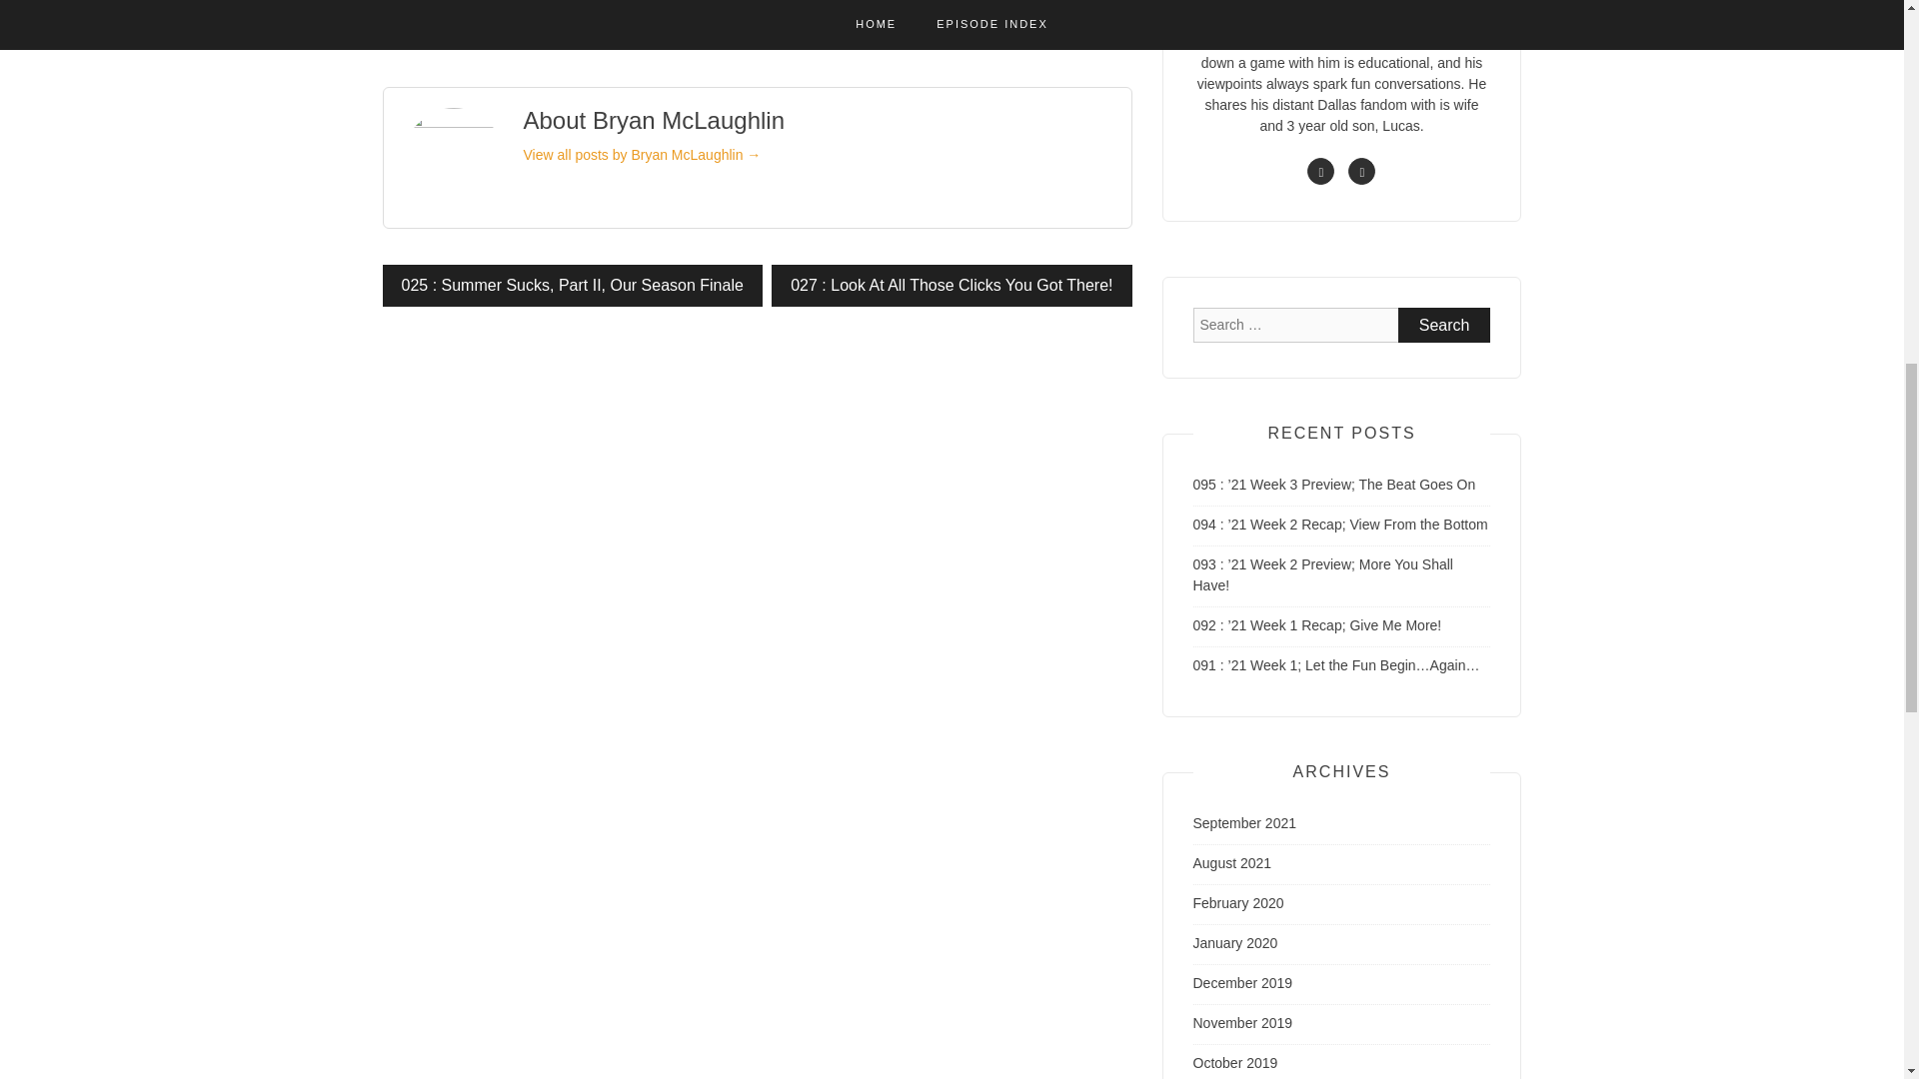  What do you see at coordinates (1319, 170) in the screenshot?
I see `facebook` at bounding box center [1319, 170].